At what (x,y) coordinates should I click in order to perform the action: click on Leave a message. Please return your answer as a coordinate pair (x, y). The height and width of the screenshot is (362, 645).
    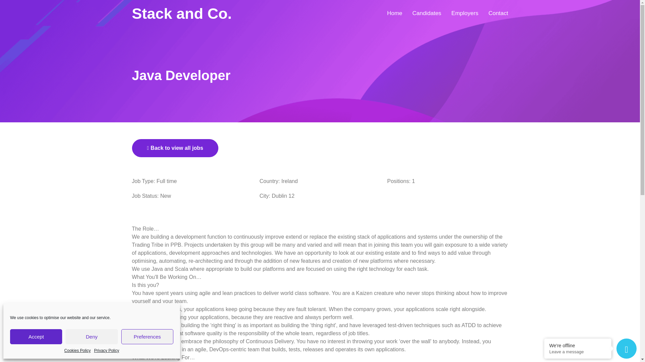
    Looking at the image, I should click on (578, 352).